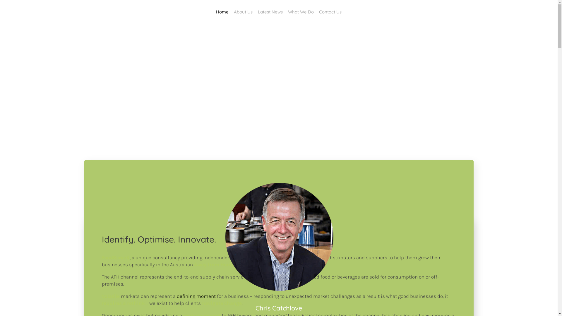  I want to click on Contact Us, so click(330, 12).